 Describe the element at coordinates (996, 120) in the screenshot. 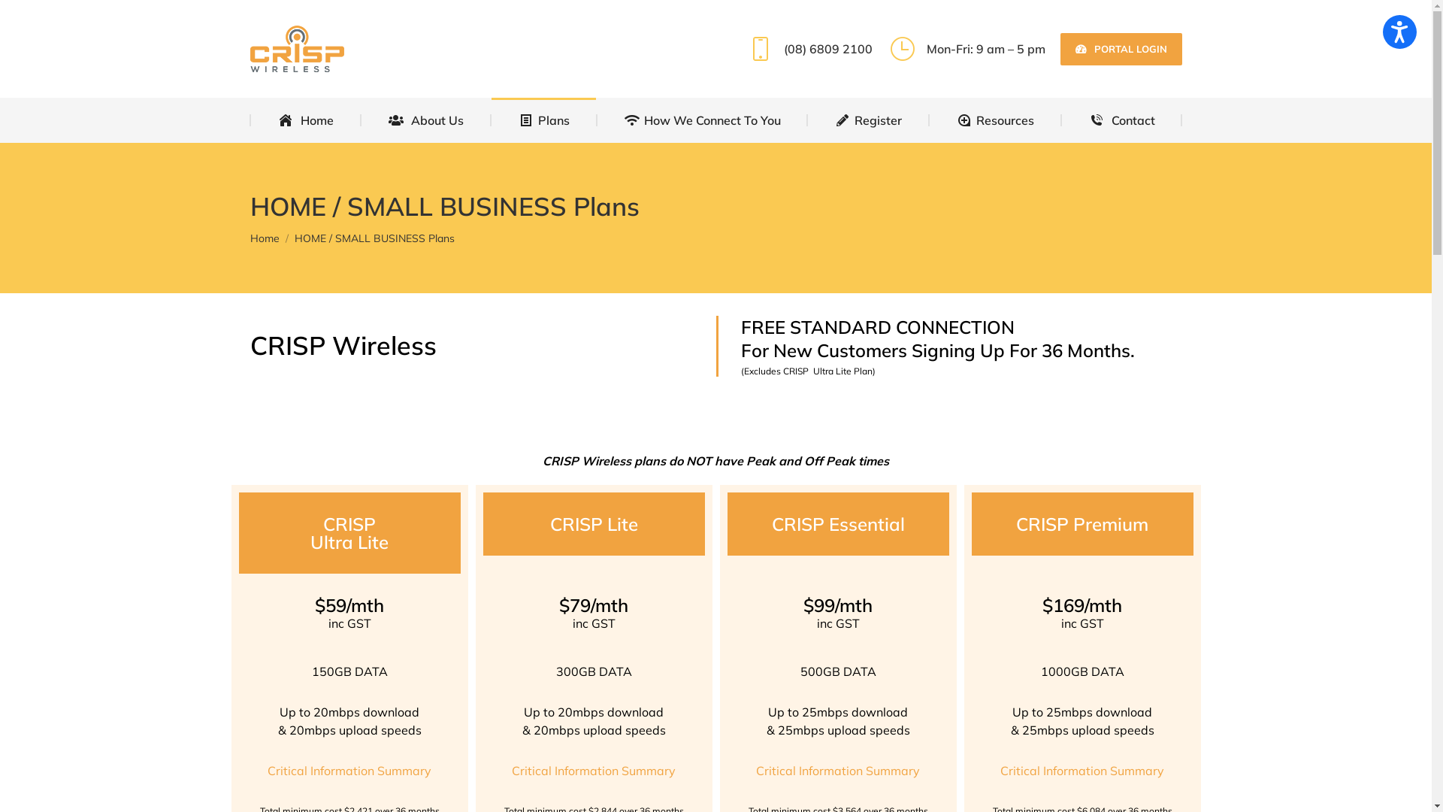

I see `Resources` at that location.